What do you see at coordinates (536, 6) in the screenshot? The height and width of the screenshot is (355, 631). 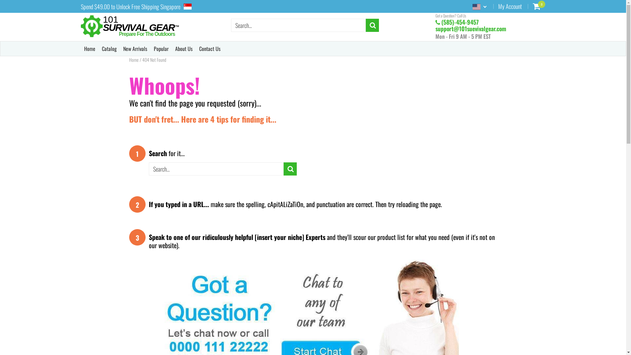 I see `0` at bounding box center [536, 6].